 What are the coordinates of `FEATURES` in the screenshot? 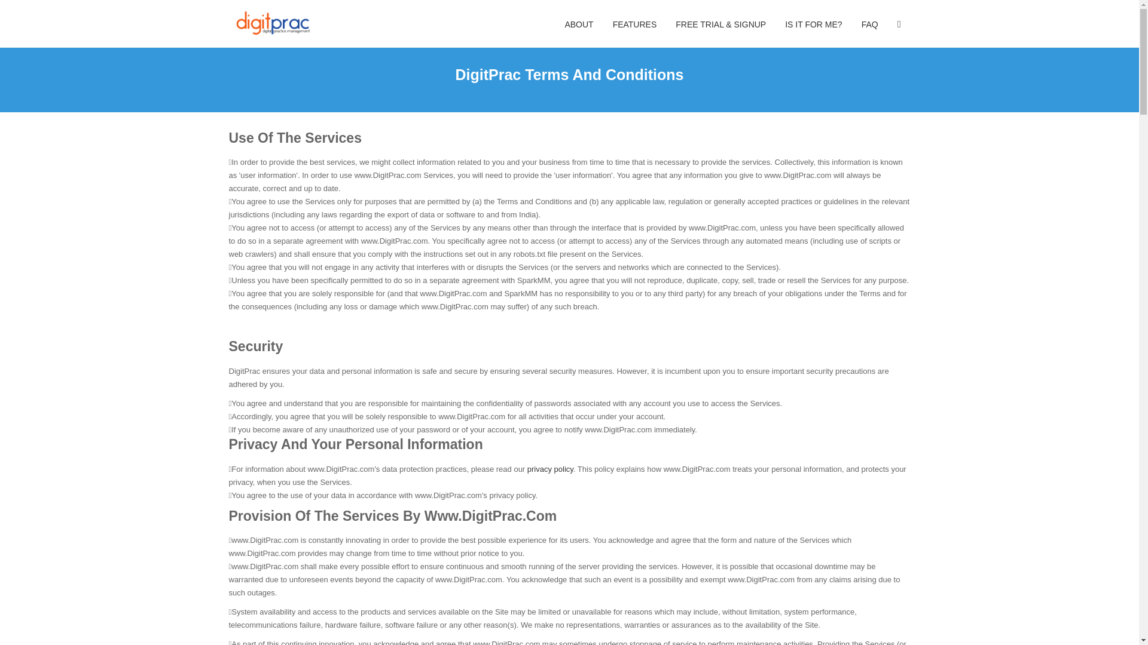 It's located at (635, 23).